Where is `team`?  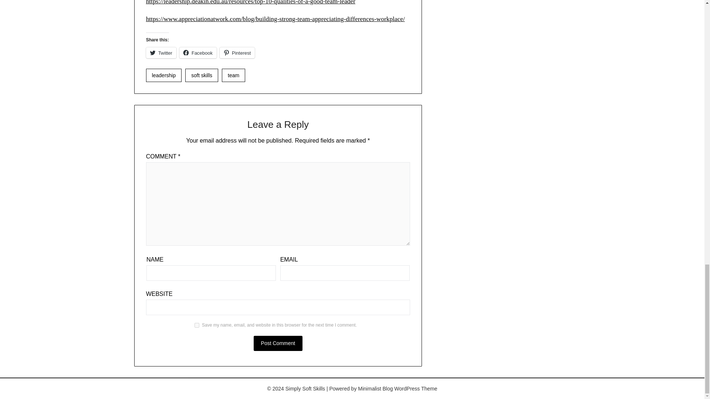 team is located at coordinates (233, 75).